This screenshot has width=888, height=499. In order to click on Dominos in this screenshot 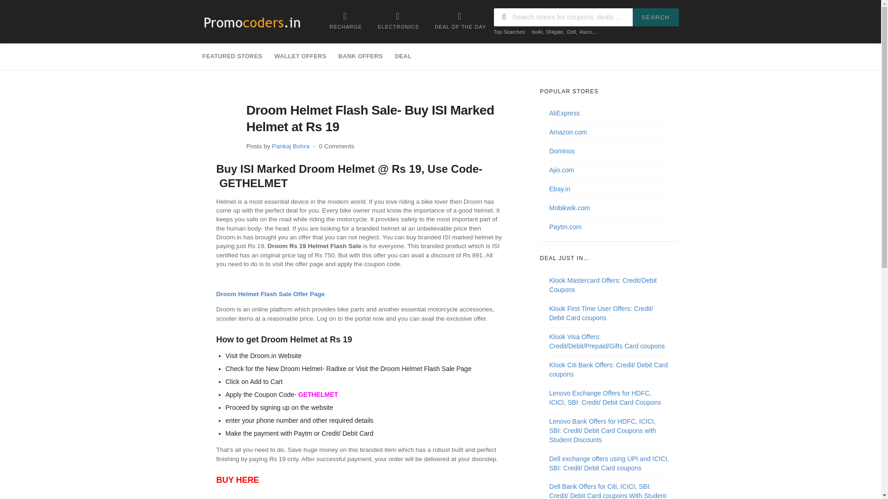, I will do `click(562, 151)`.